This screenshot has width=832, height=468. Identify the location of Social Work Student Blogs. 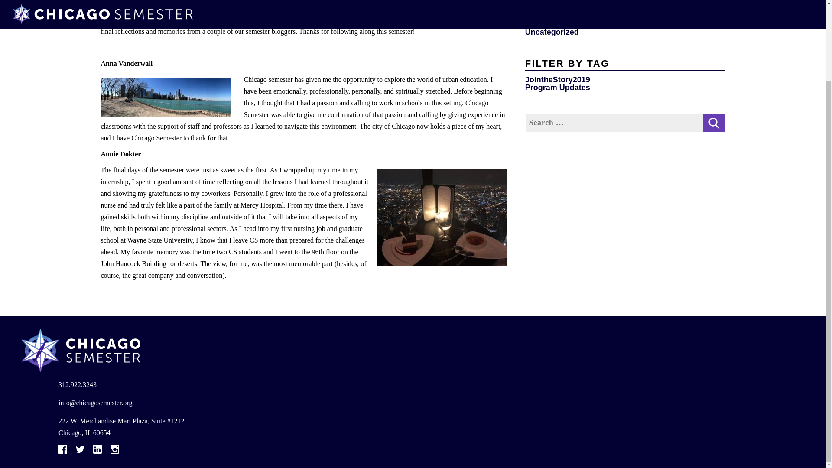
(575, 9).